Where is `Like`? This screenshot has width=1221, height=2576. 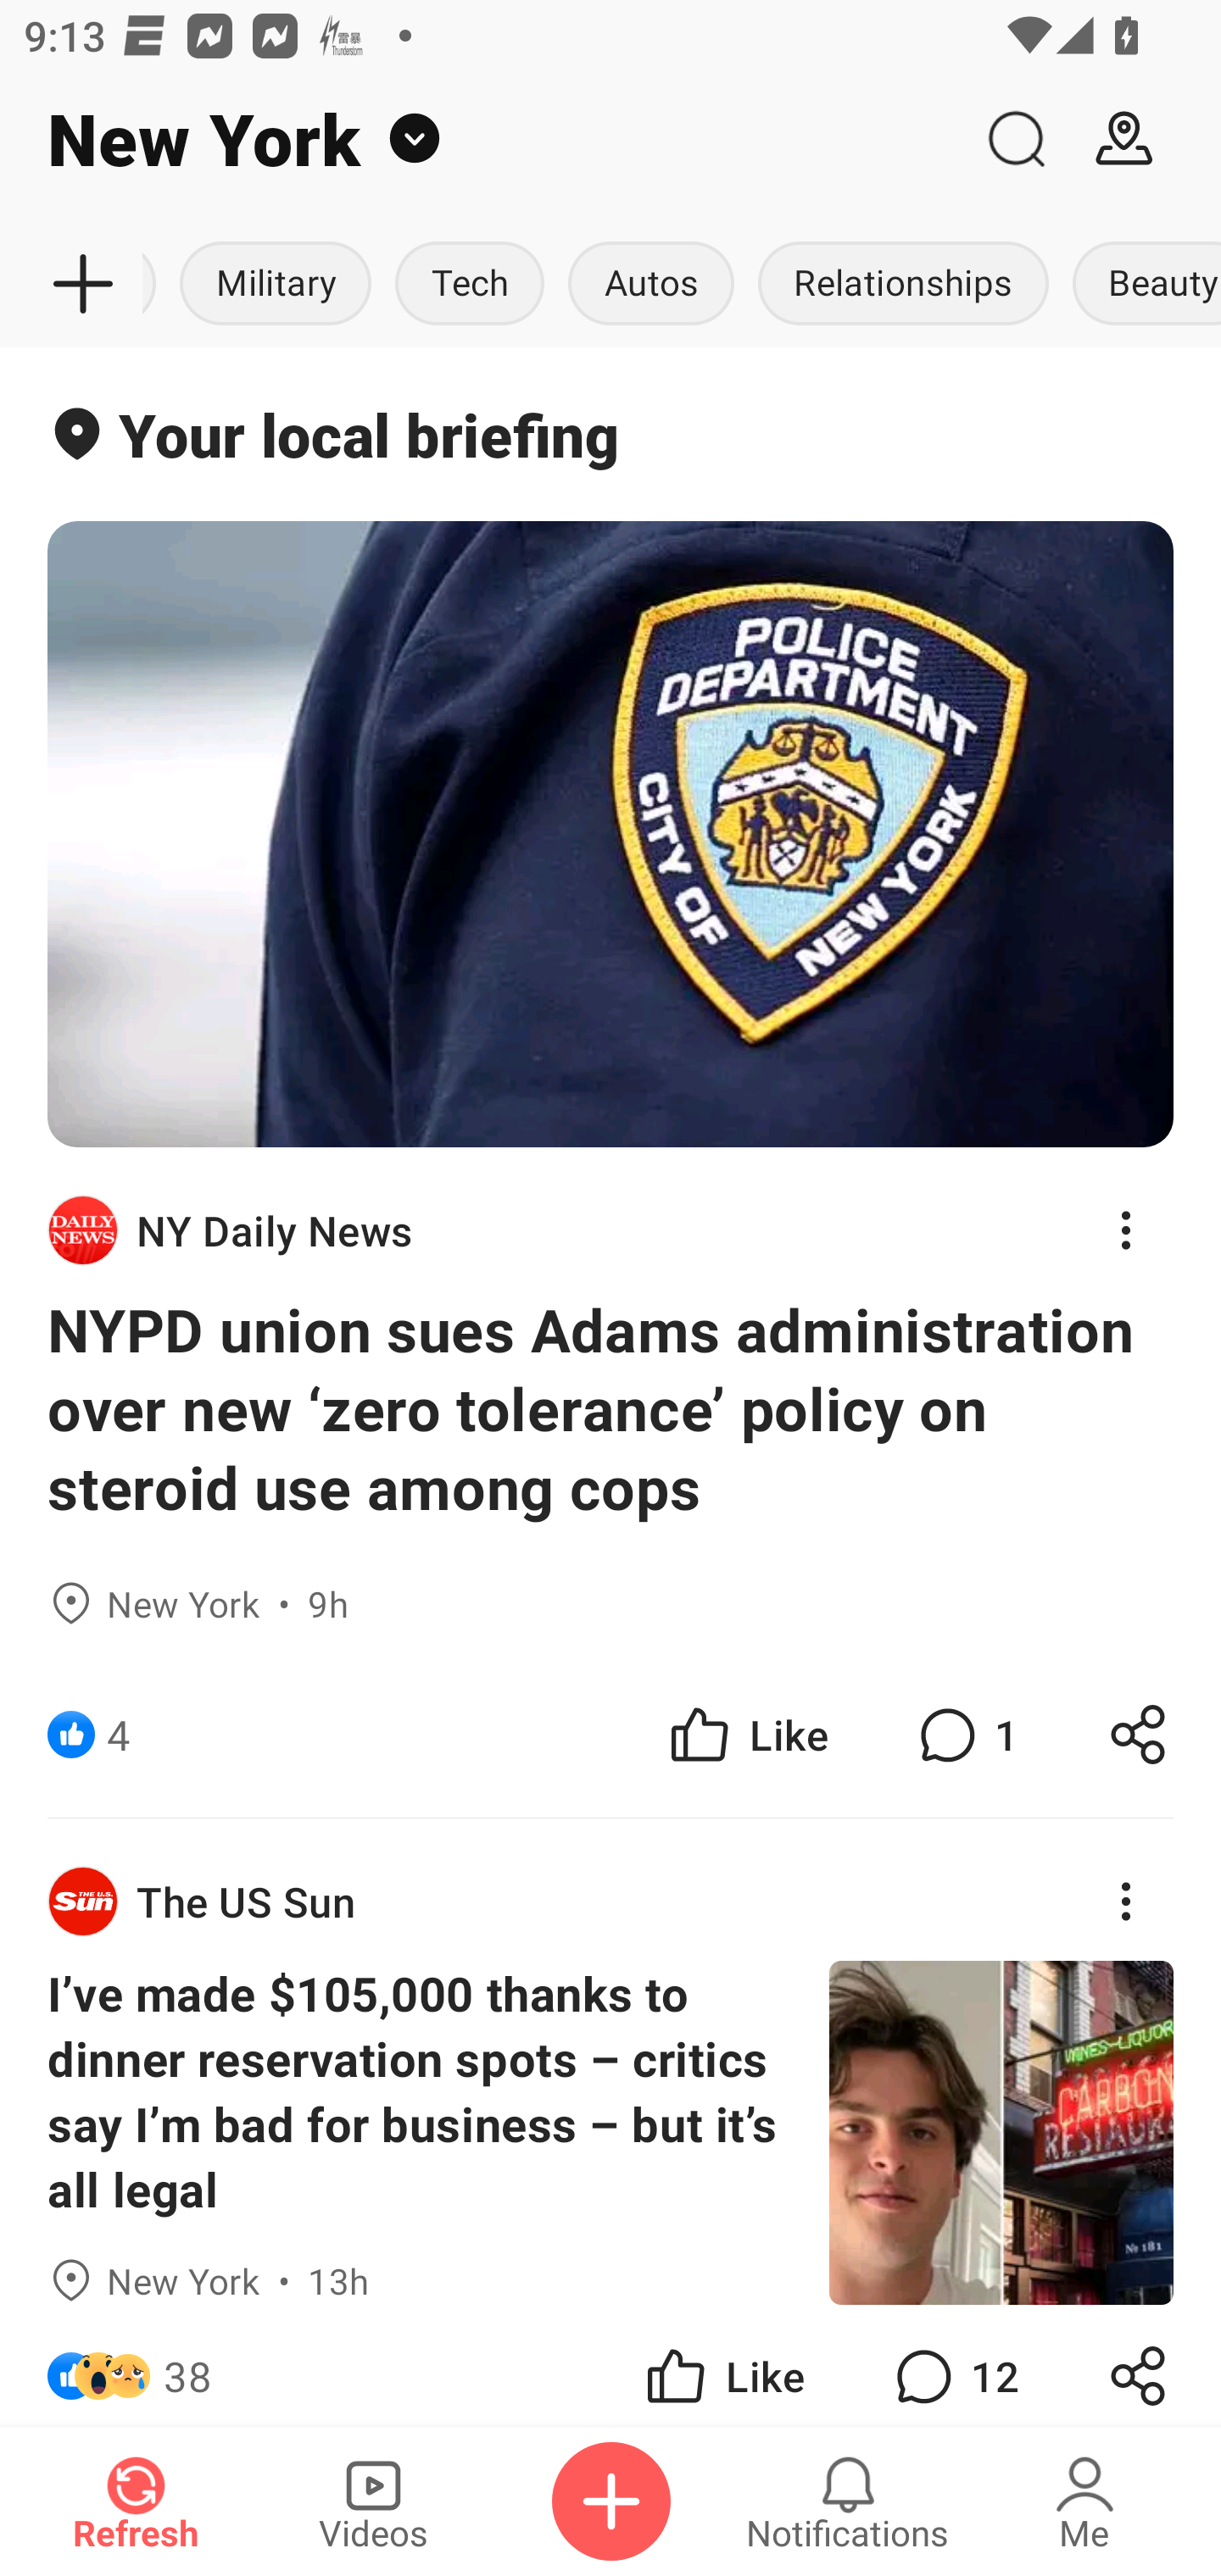 Like is located at coordinates (722, 2366).